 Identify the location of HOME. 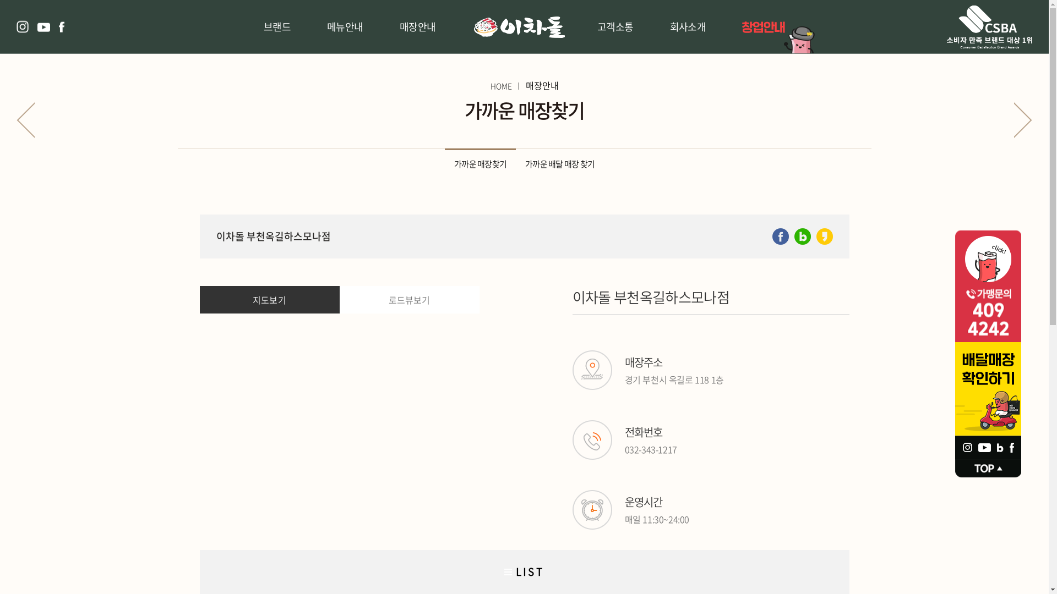
(501, 86).